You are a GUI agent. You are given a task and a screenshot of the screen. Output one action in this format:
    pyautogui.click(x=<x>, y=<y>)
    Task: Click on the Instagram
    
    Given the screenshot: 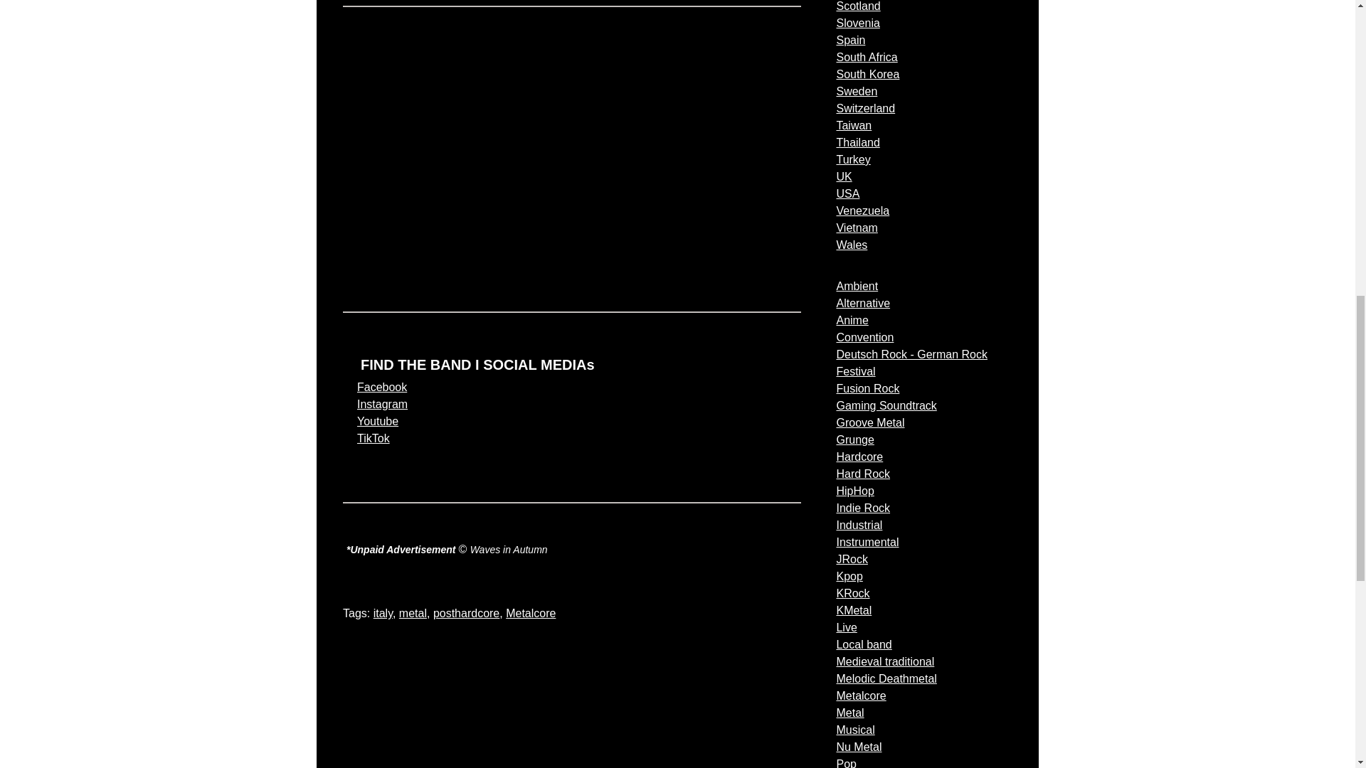 What is the action you would take?
    pyautogui.click(x=381, y=404)
    